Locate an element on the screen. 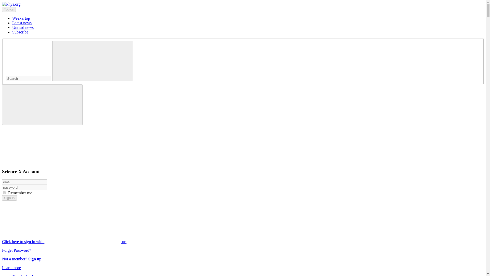 The image size is (490, 276). Click here to sign in with or is located at coordinates (103, 241).